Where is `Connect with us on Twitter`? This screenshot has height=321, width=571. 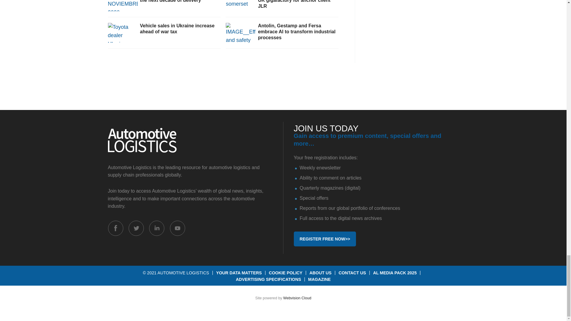 Connect with us on Twitter is located at coordinates (136, 228).